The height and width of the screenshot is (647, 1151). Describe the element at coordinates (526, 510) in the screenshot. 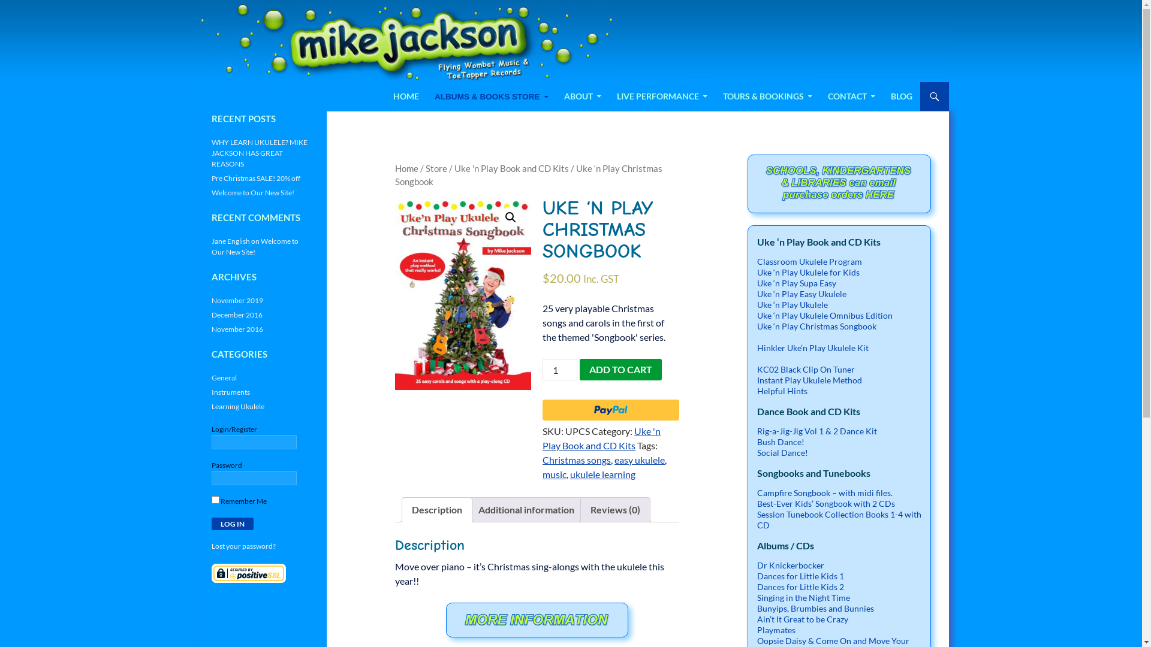

I see `Additional information` at that location.